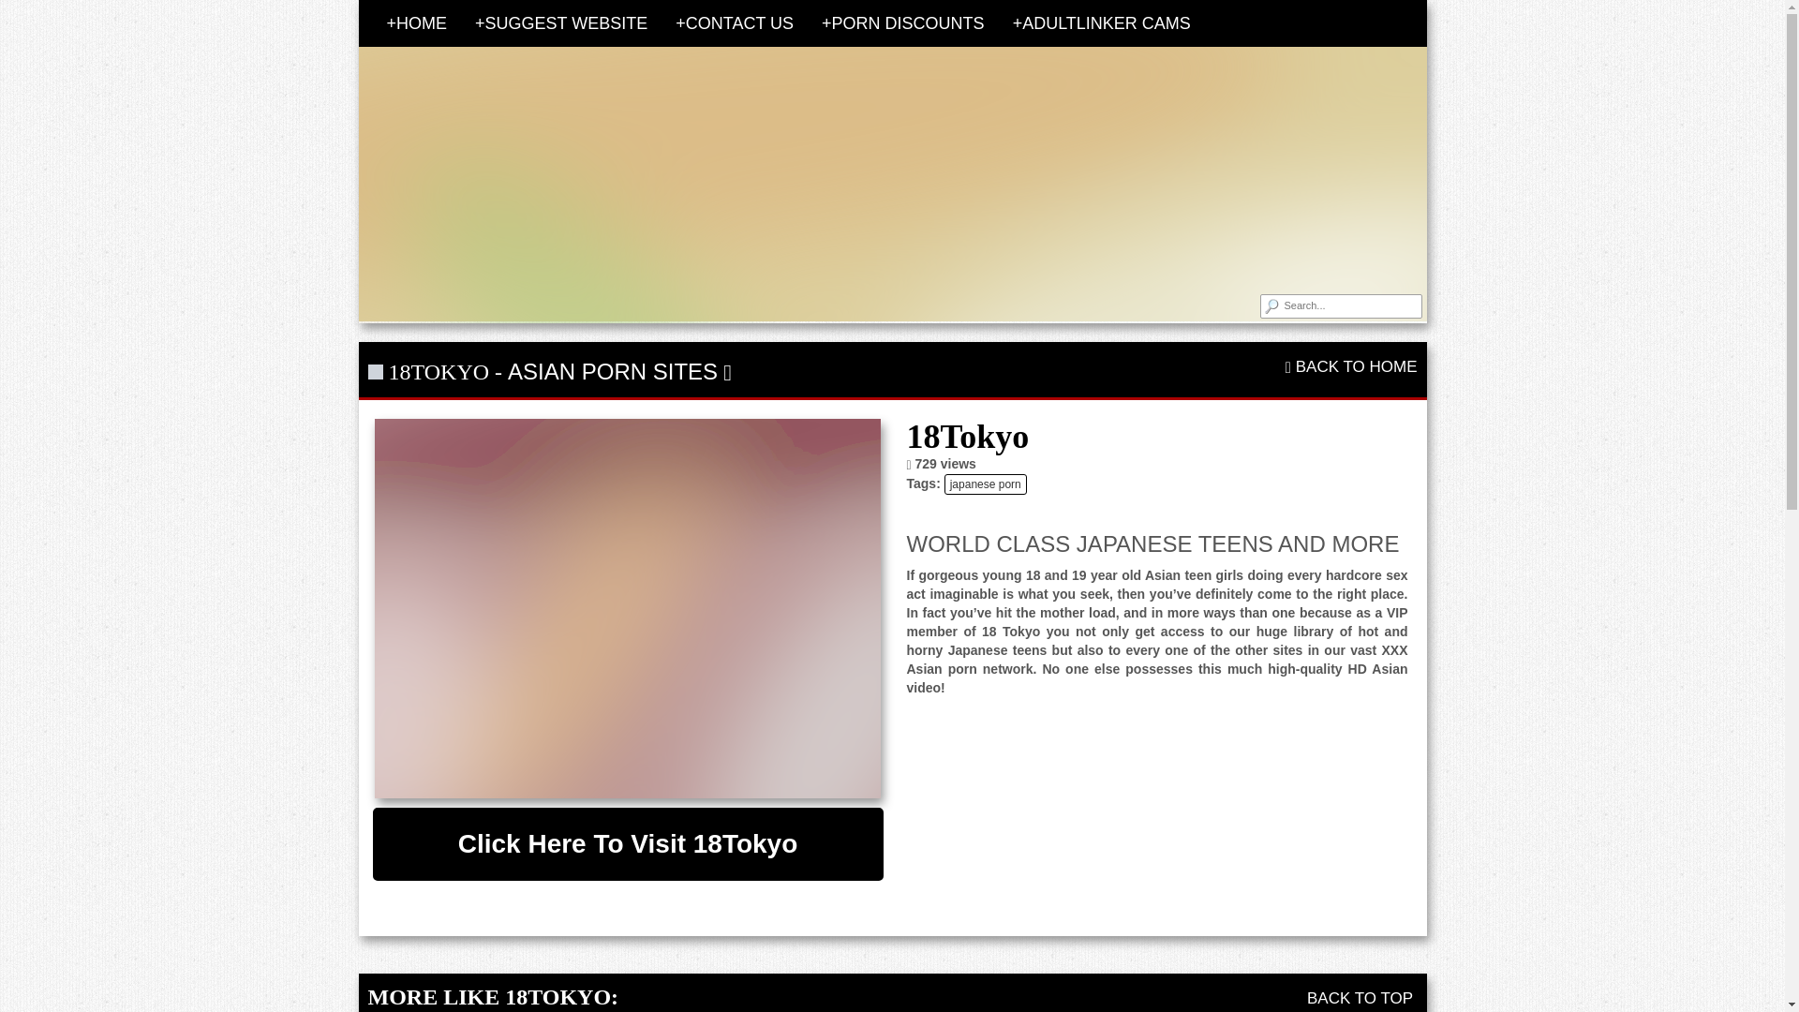  I want to click on japanese porn, so click(986, 484).